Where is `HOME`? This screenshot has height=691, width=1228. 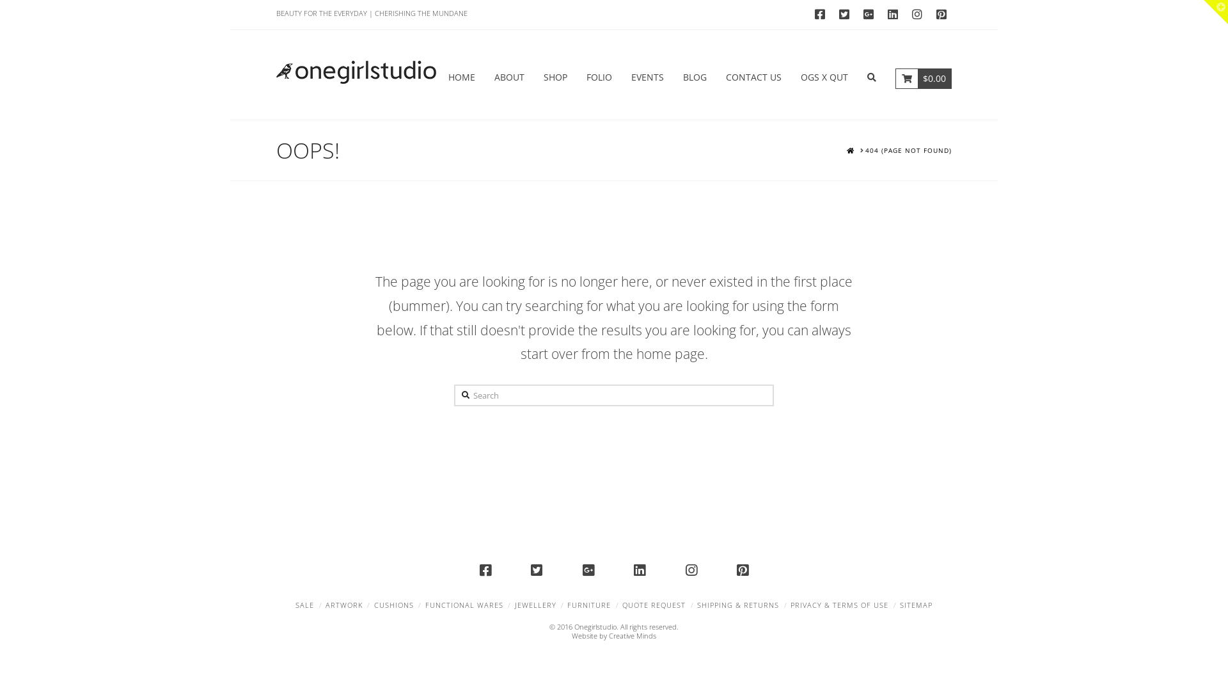
HOME is located at coordinates (851, 151).